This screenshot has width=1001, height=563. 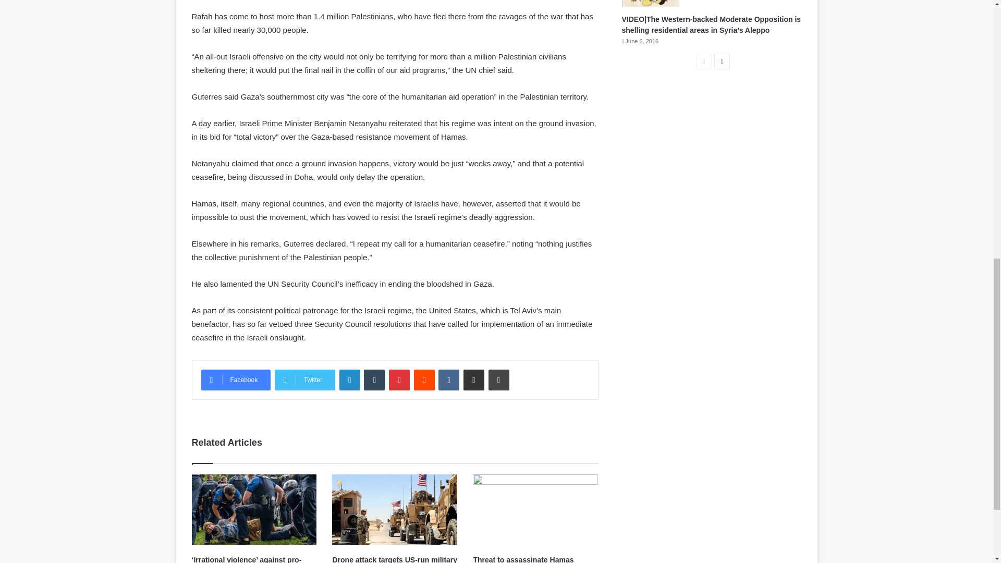 What do you see at coordinates (349, 380) in the screenshot?
I see `LinkedIn` at bounding box center [349, 380].